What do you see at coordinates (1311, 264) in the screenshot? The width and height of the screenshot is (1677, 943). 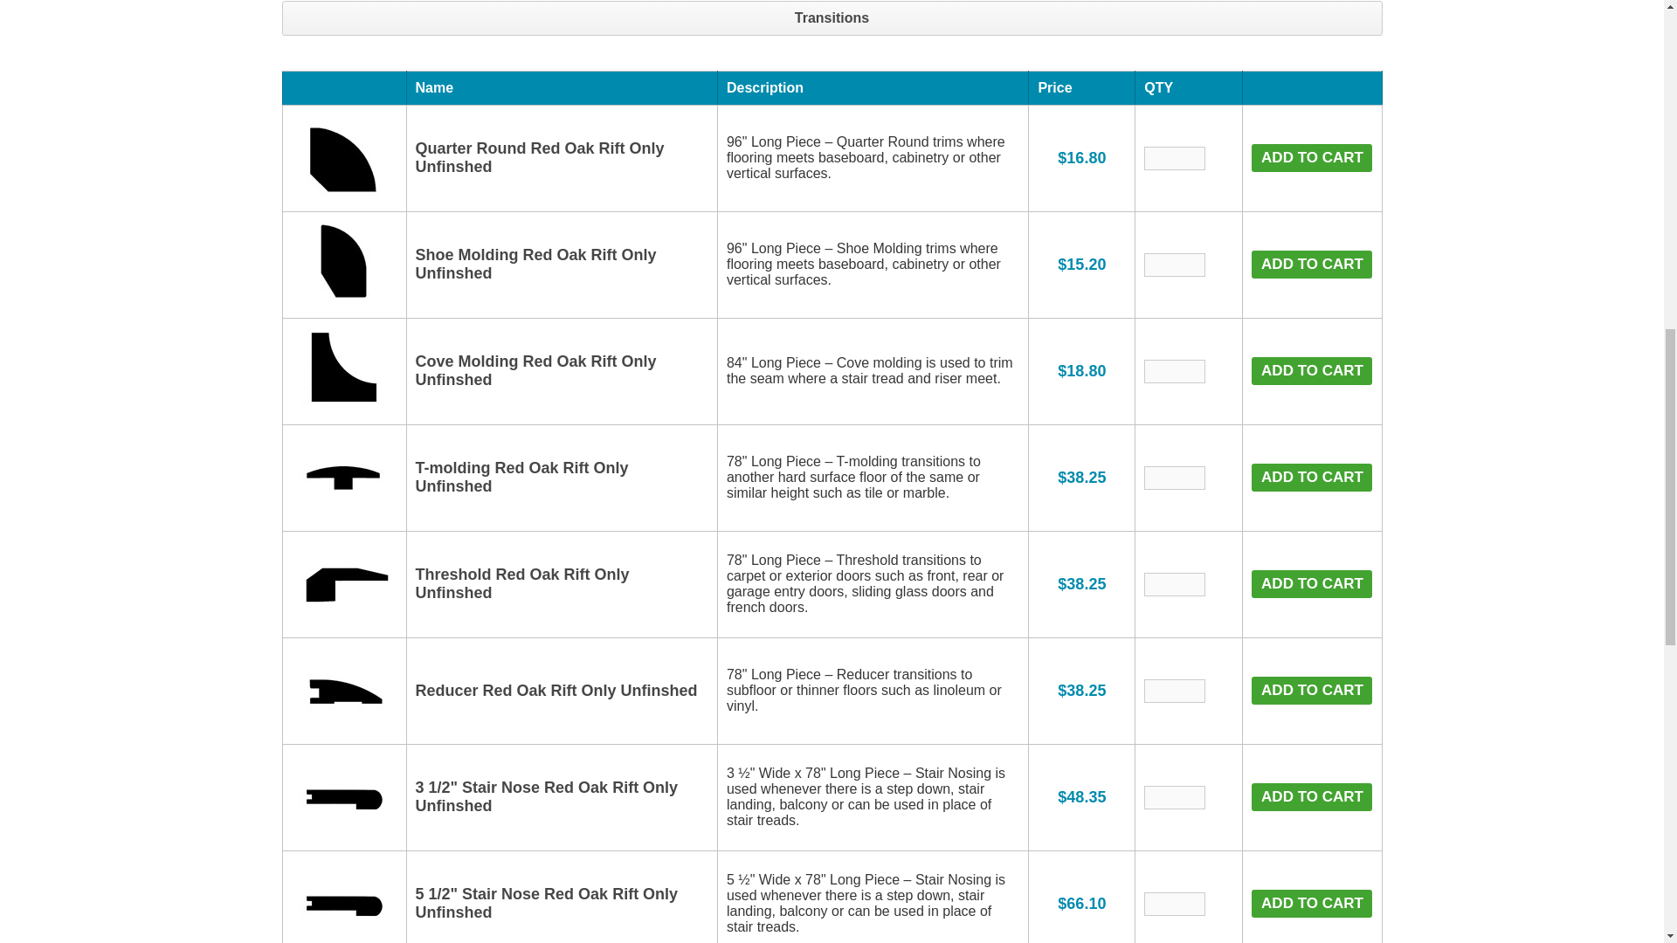 I see `ADD TO CART` at bounding box center [1311, 264].